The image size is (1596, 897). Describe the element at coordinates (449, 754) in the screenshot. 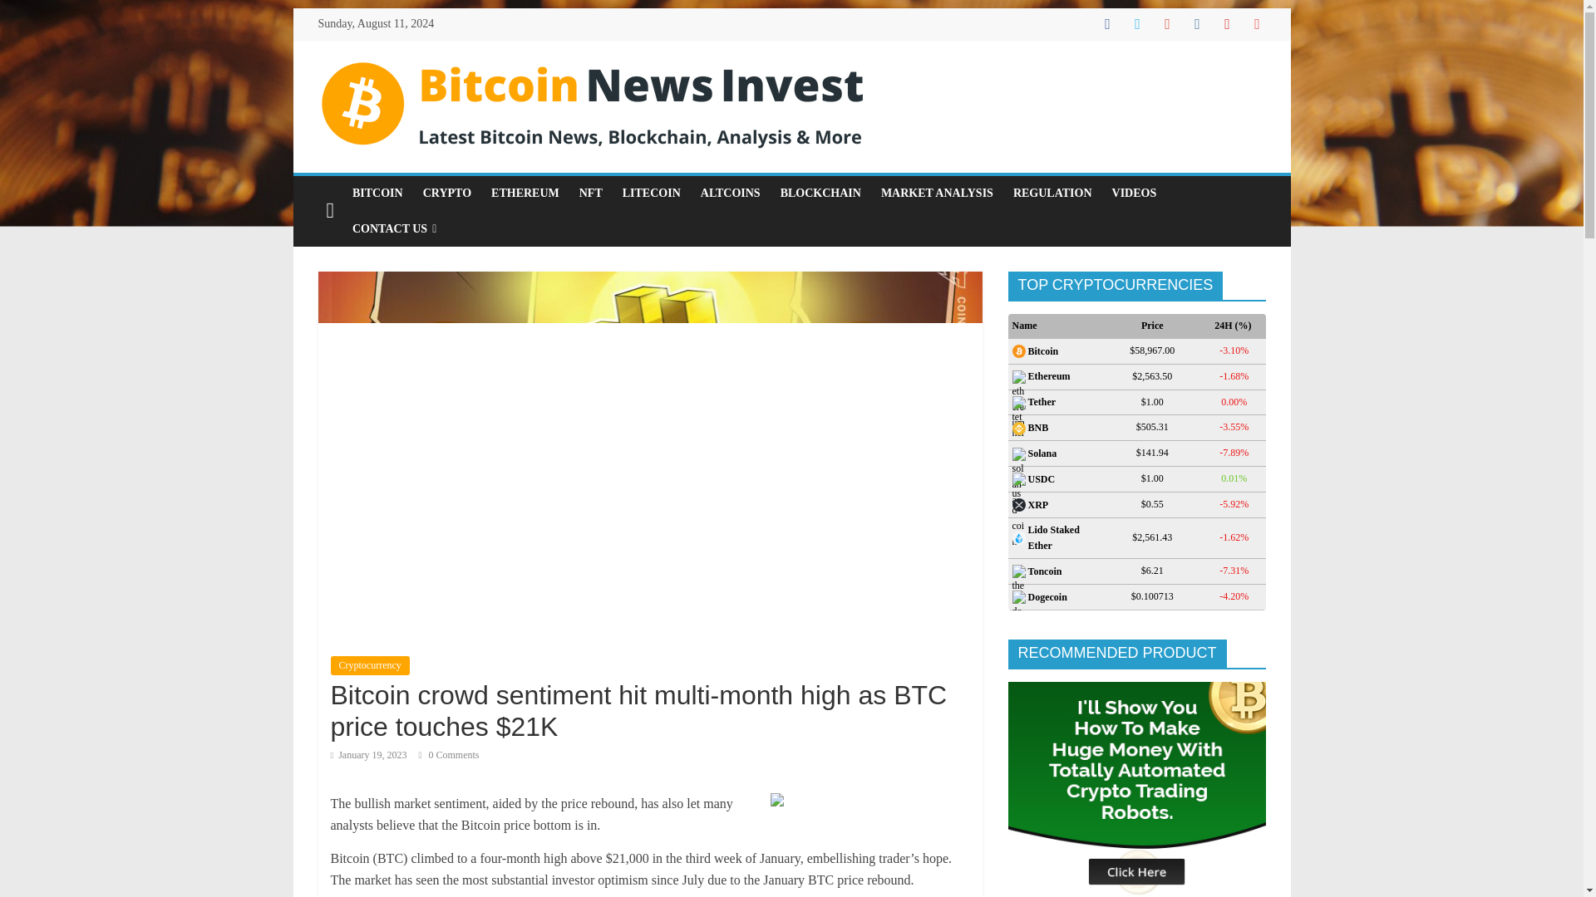

I see `0 Comments` at that location.